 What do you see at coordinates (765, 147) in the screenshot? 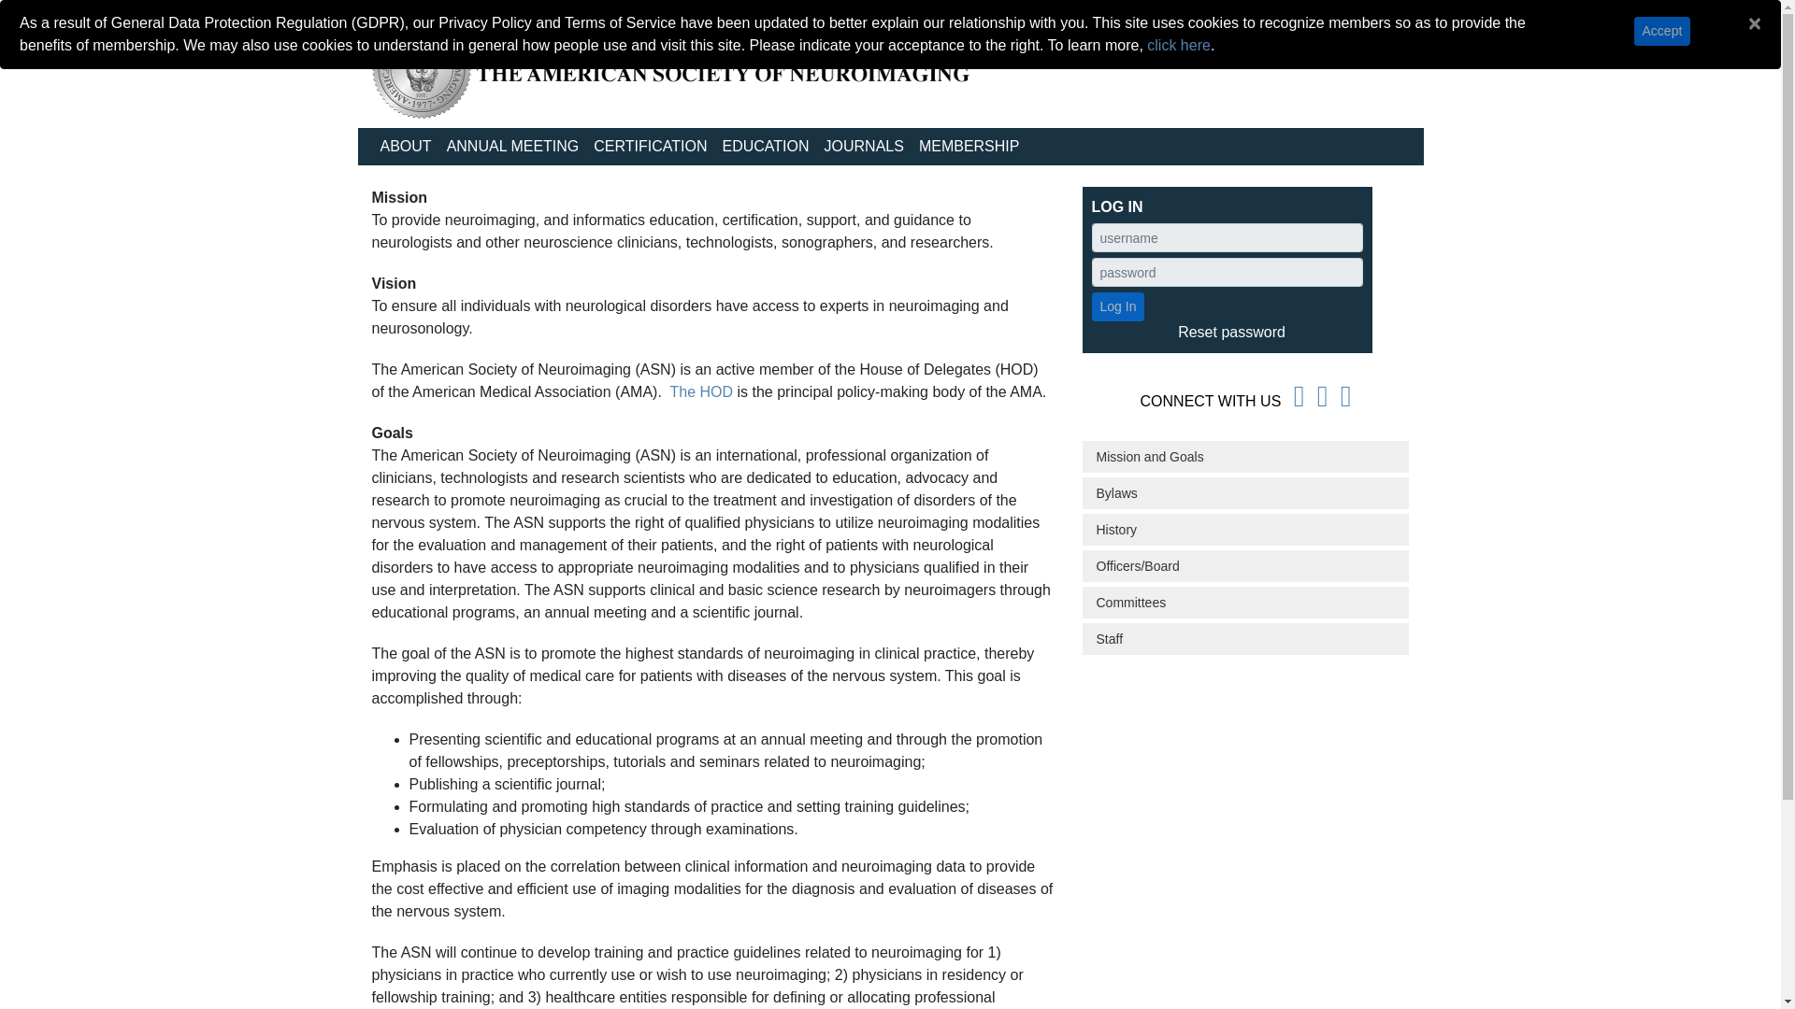
I see `EDUCATION` at bounding box center [765, 147].